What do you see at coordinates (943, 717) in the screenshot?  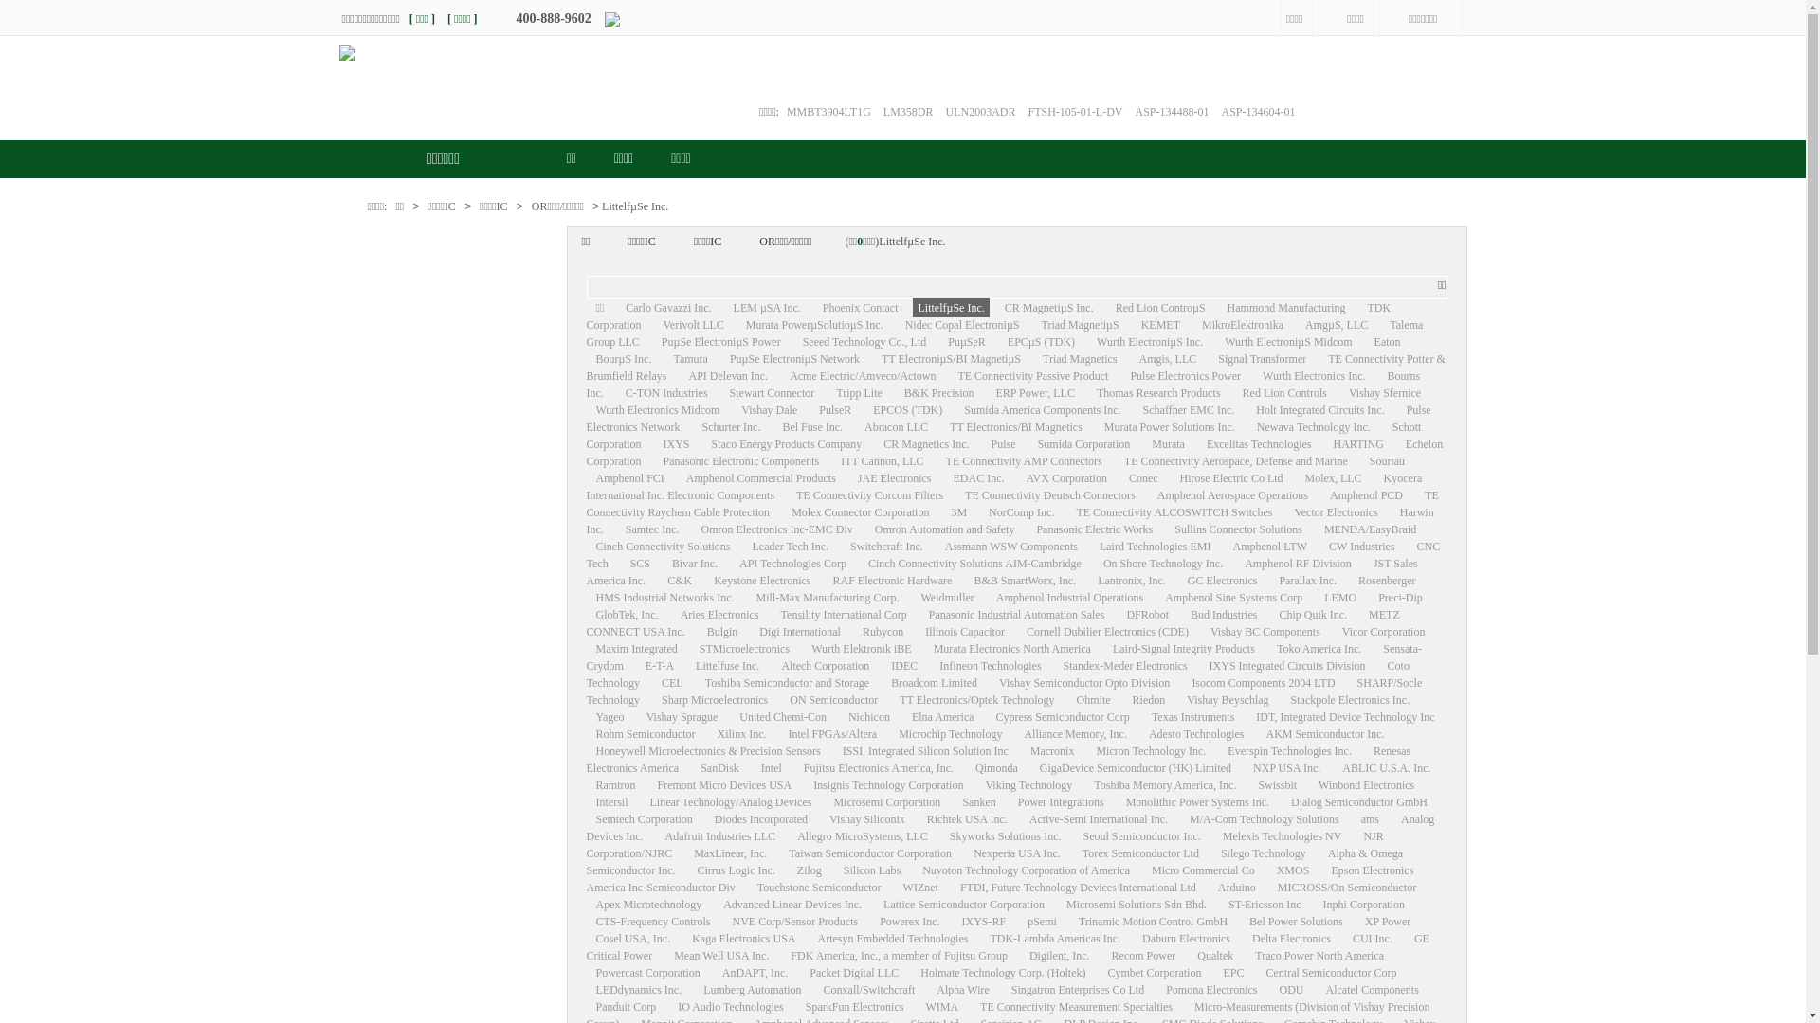 I see `Elna America` at bounding box center [943, 717].